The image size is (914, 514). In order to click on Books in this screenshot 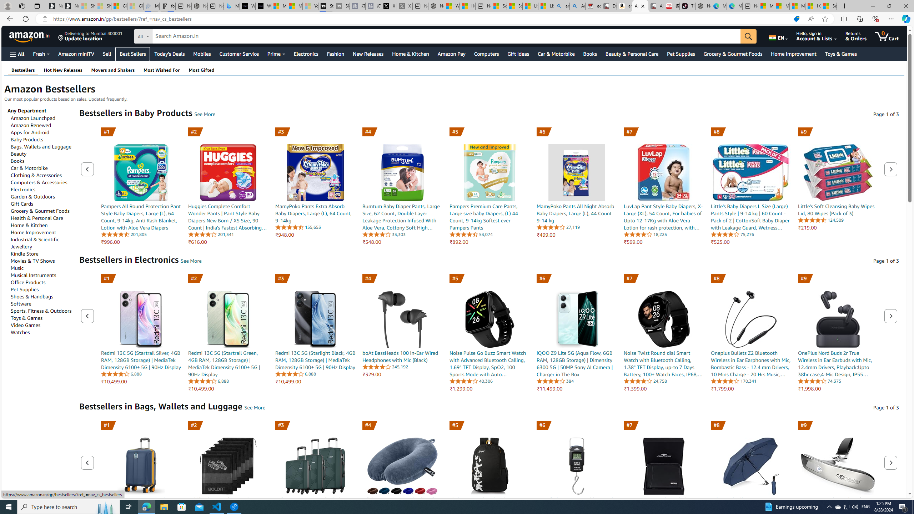, I will do `click(18, 161)`.